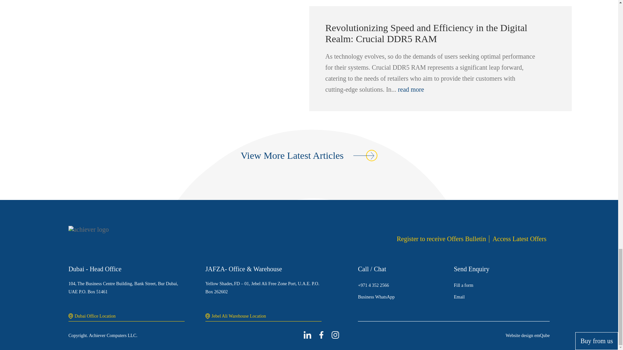 The height and width of the screenshot is (350, 623). What do you see at coordinates (502, 297) in the screenshot?
I see `Email` at bounding box center [502, 297].